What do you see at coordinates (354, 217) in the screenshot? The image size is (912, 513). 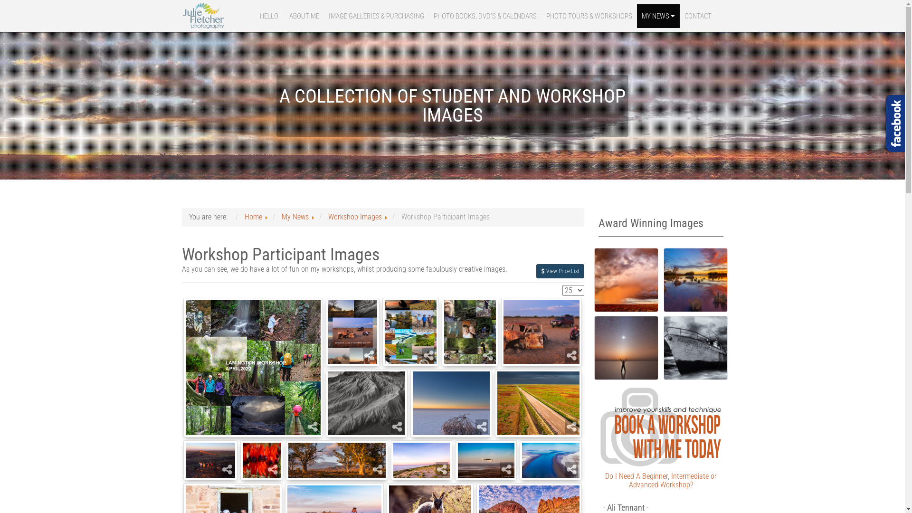 I see `Workshop Images` at bounding box center [354, 217].